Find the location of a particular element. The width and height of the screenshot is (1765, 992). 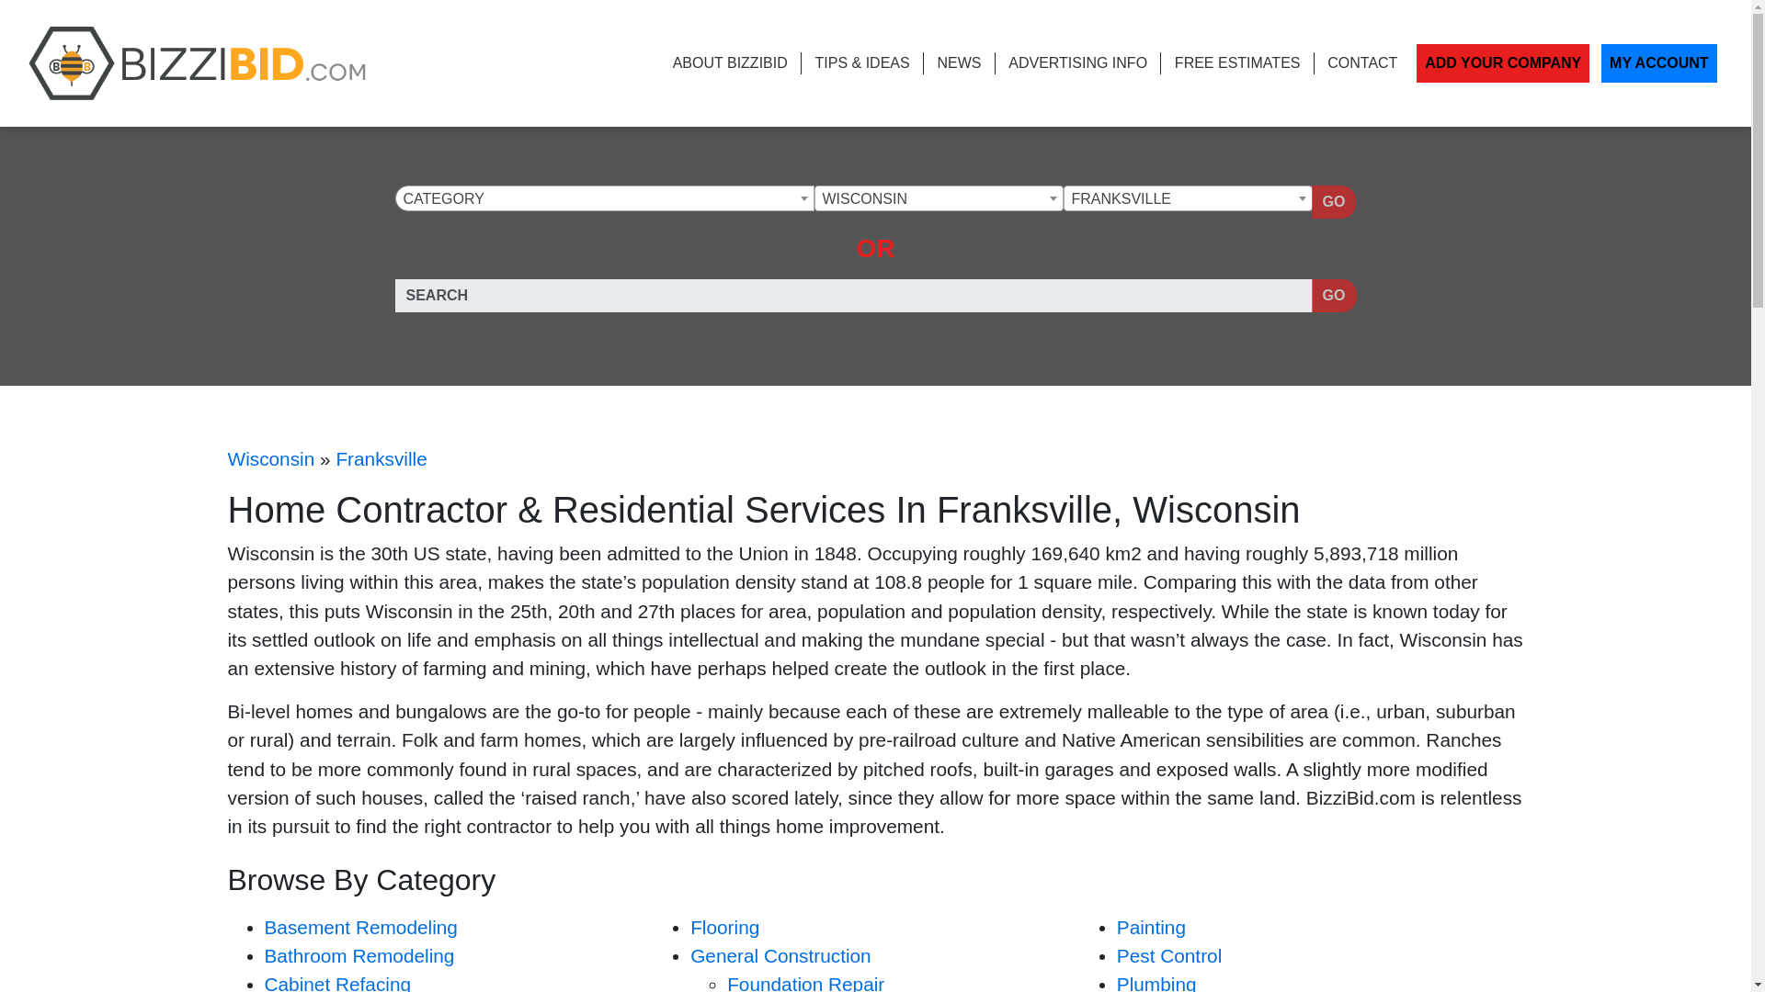

ABOUT BIZZIBID is located at coordinates (730, 63).